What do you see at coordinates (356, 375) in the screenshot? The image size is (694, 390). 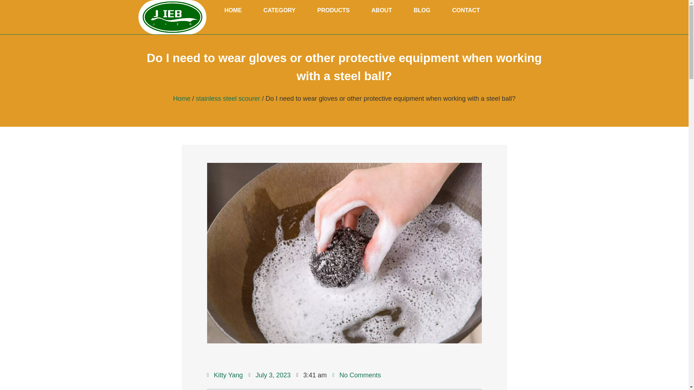 I see `No Comments` at bounding box center [356, 375].